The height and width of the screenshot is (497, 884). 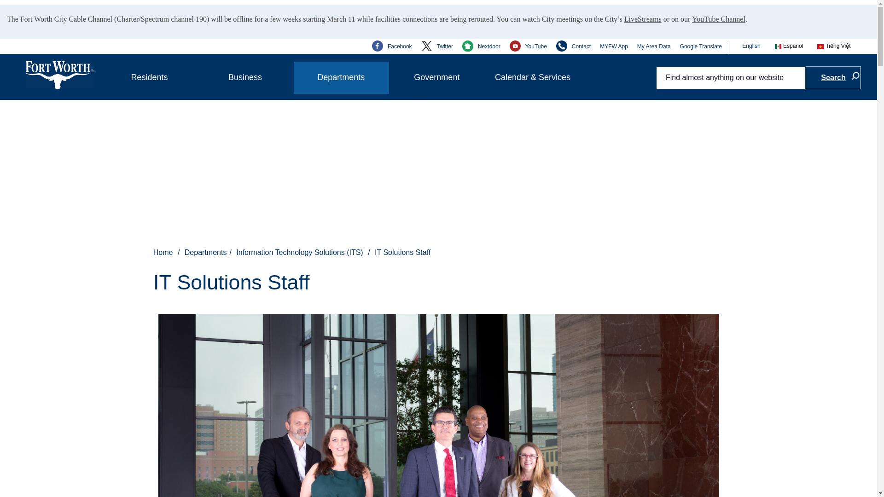 I want to click on MYFW App, so click(x=614, y=46).